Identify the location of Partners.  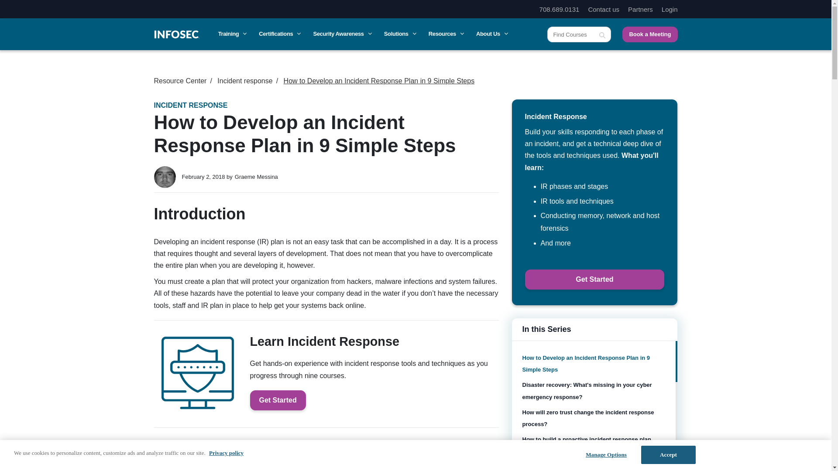
(640, 9).